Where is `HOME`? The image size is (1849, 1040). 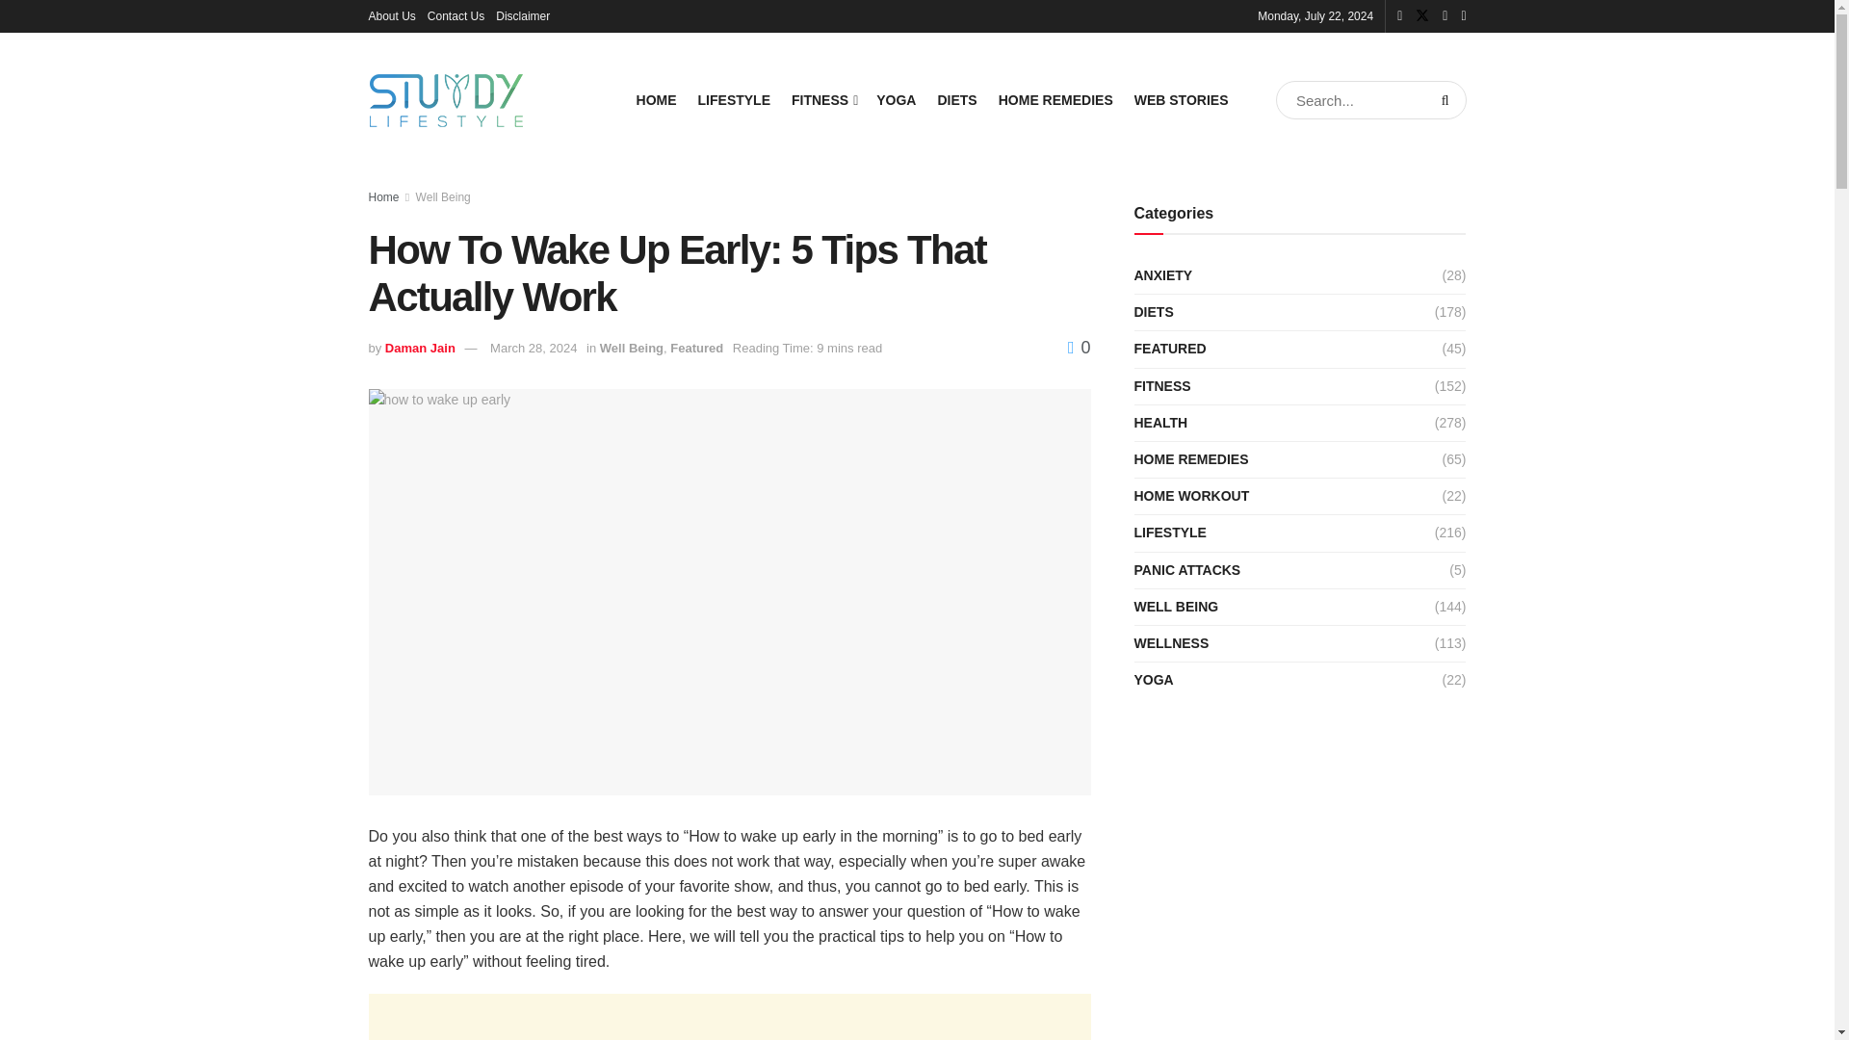 HOME is located at coordinates (656, 99).